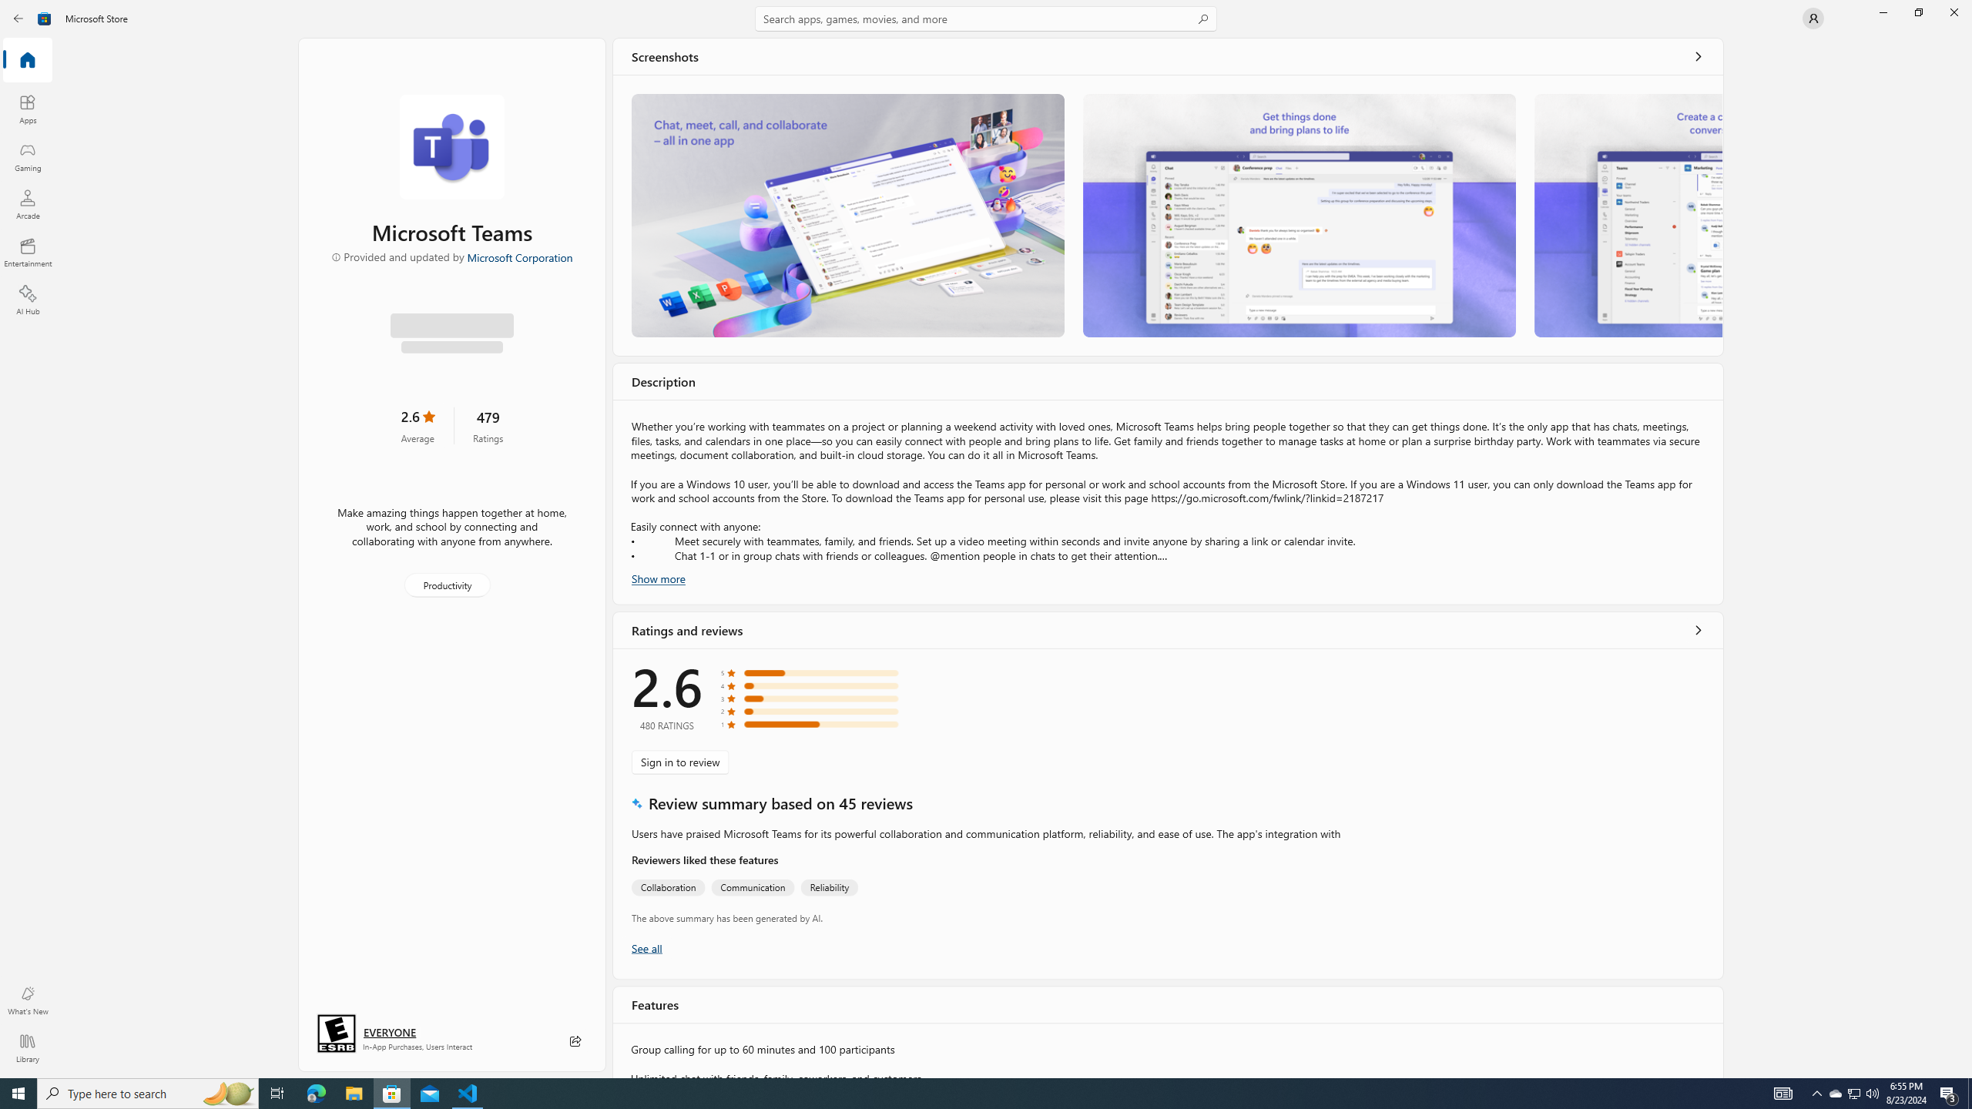 The width and height of the screenshot is (1972, 1109). I want to click on Class: Image, so click(45, 18).